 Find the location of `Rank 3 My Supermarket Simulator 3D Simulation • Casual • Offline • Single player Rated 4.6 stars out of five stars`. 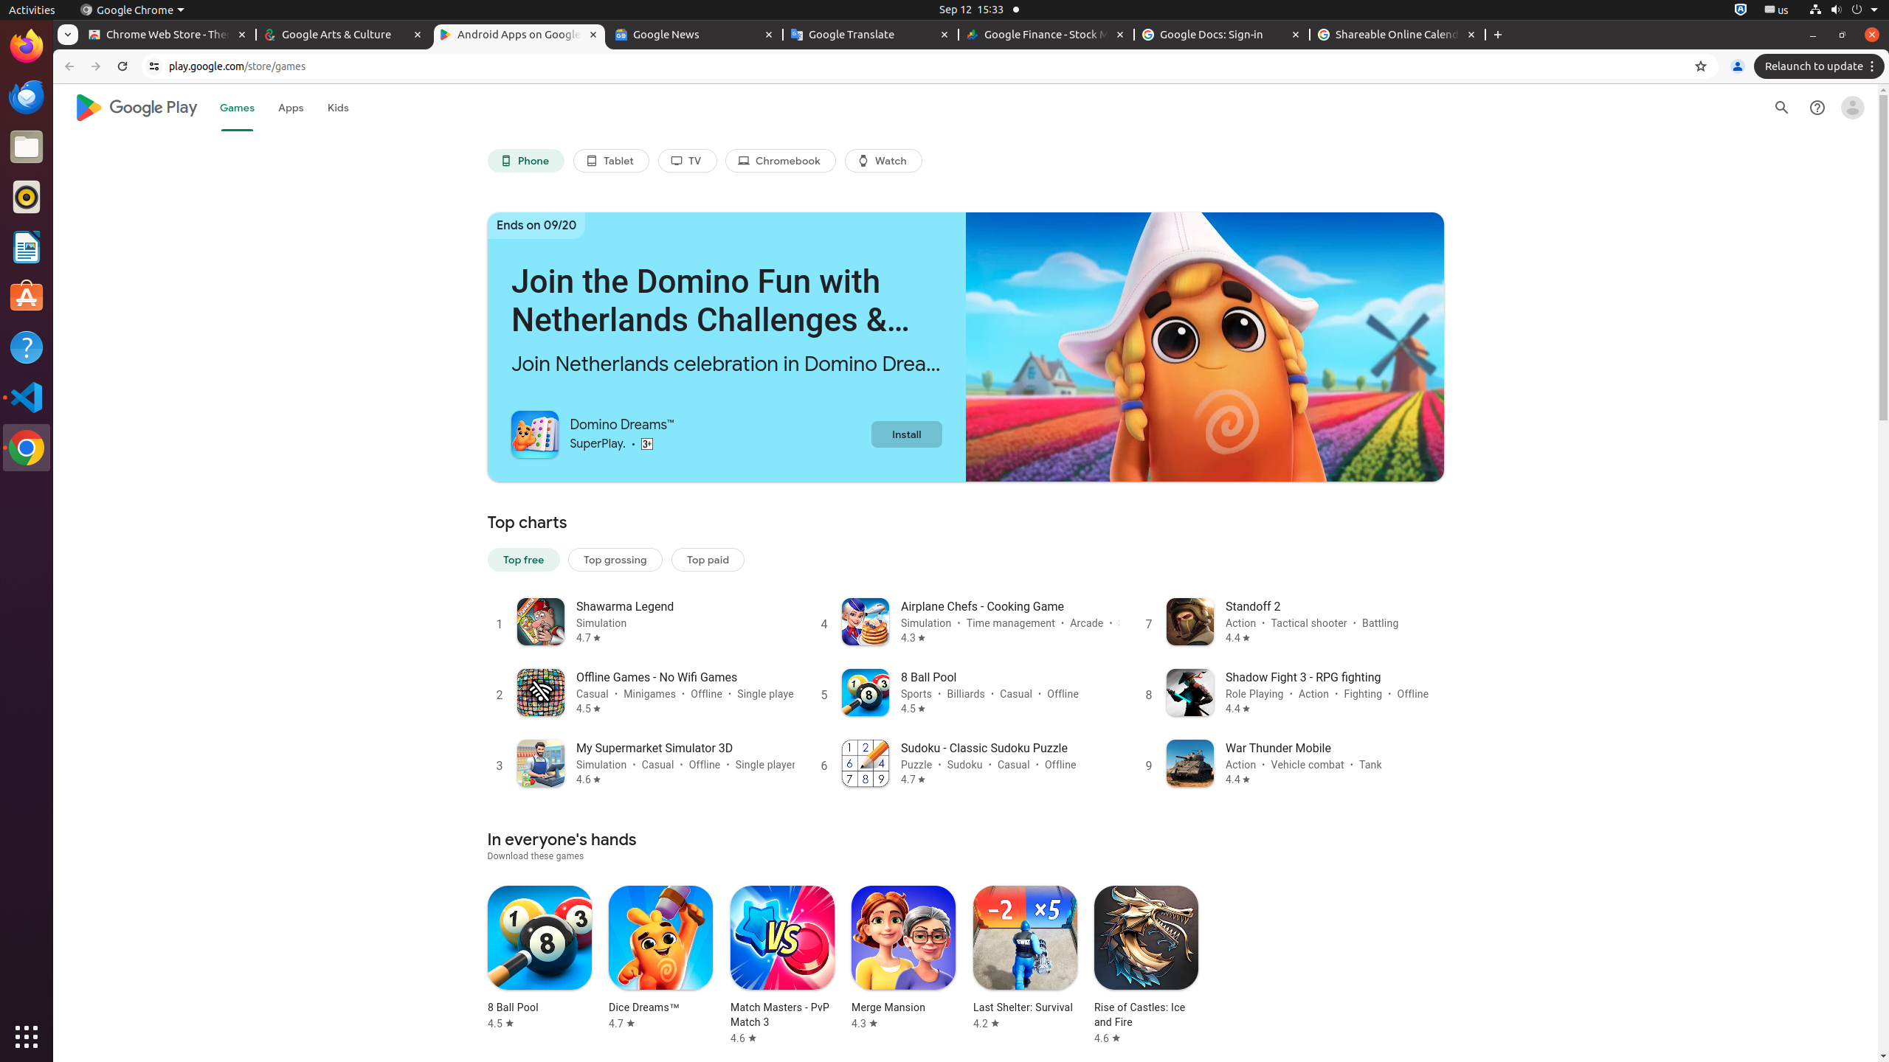

Rank 3 My Supermarket Simulator 3D Simulation • Casual • Offline • Single player Rated 4.6 stars out of five stars is located at coordinates (640, 763).